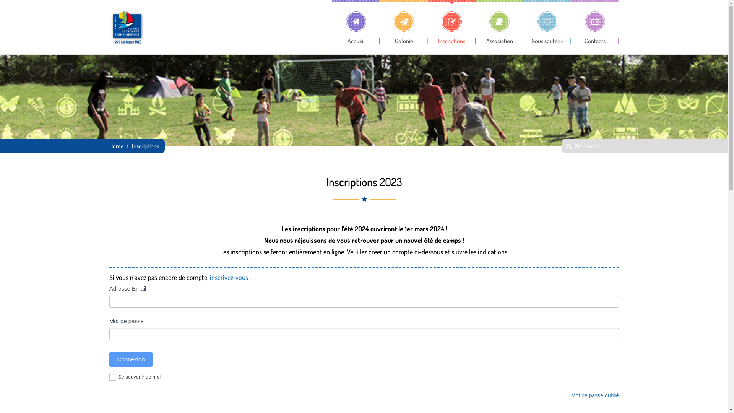 The height and width of the screenshot is (413, 734). I want to click on Connexion, so click(131, 359).